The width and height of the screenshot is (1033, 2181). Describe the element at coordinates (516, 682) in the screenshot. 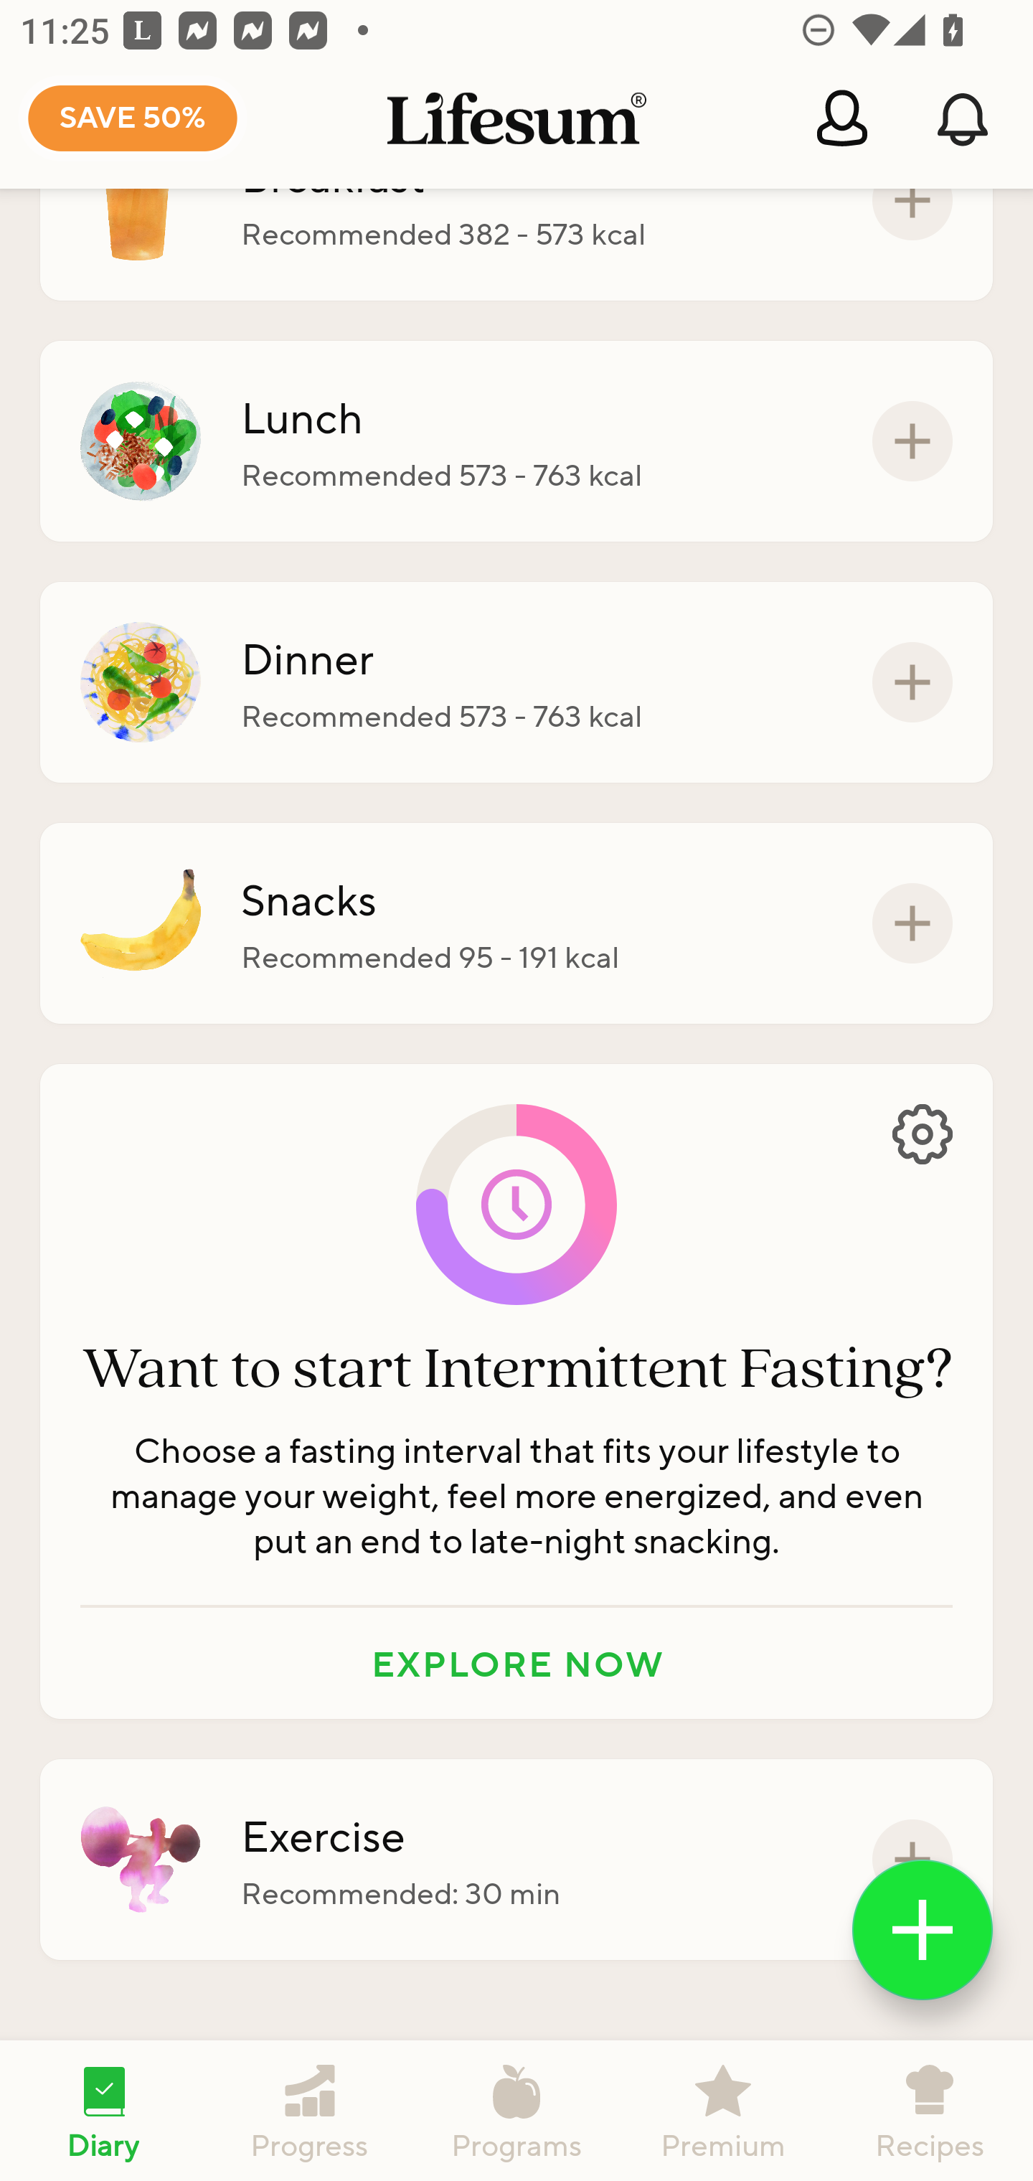

I see `Dinner Recommended 573 - 763 kcal` at that location.